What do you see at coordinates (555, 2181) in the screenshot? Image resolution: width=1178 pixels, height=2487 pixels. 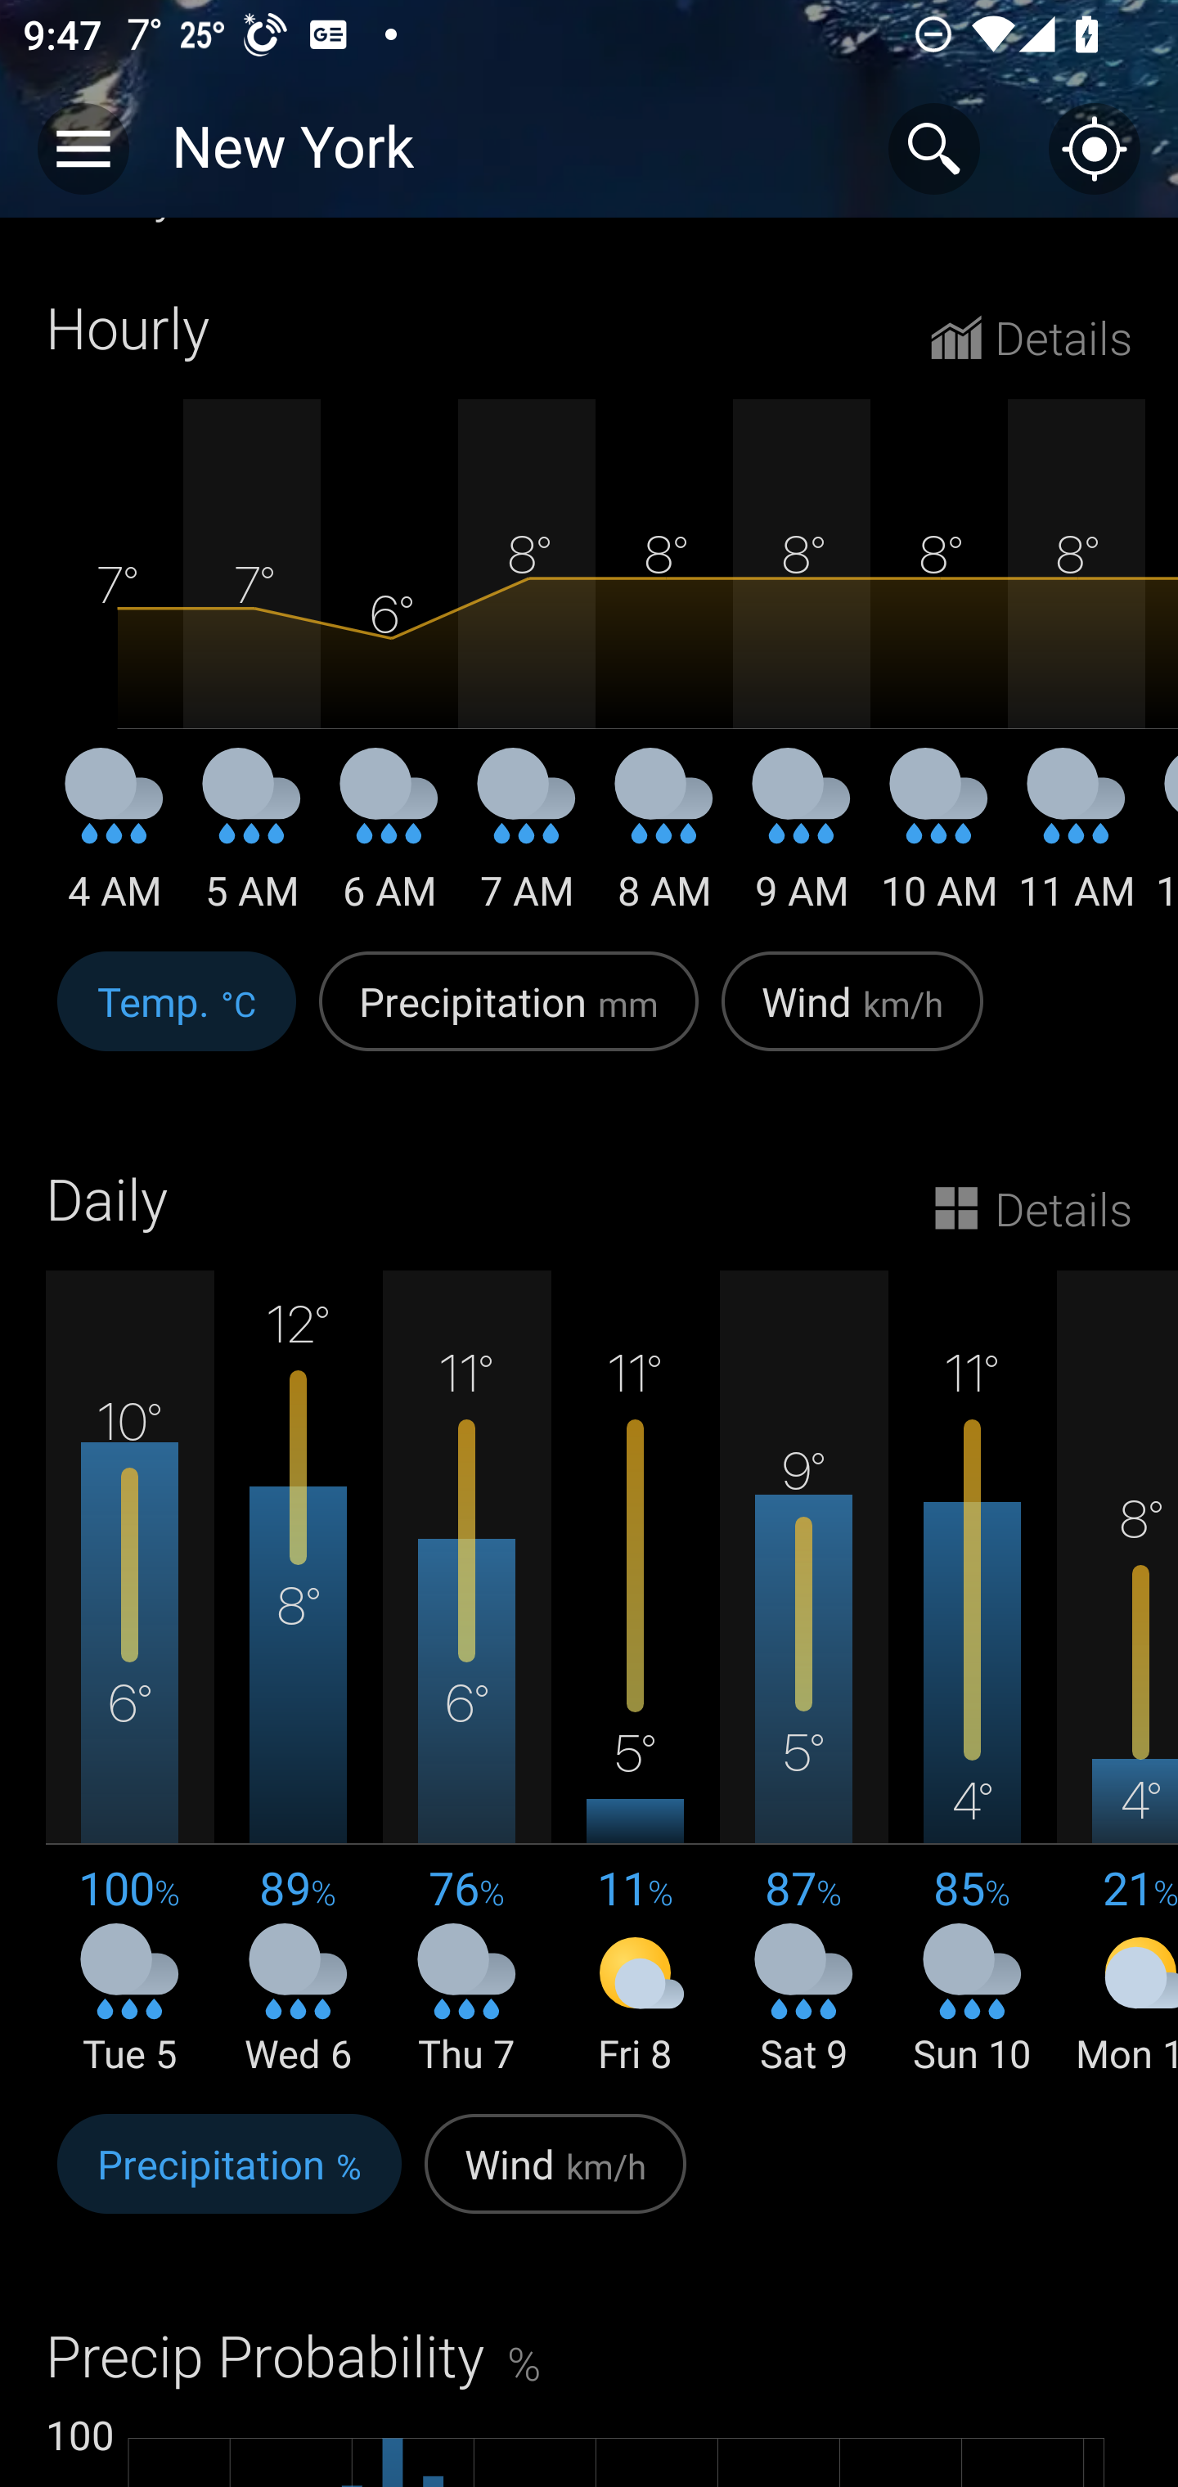 I see `Wind km/h` at bounding box center [555, 2181].